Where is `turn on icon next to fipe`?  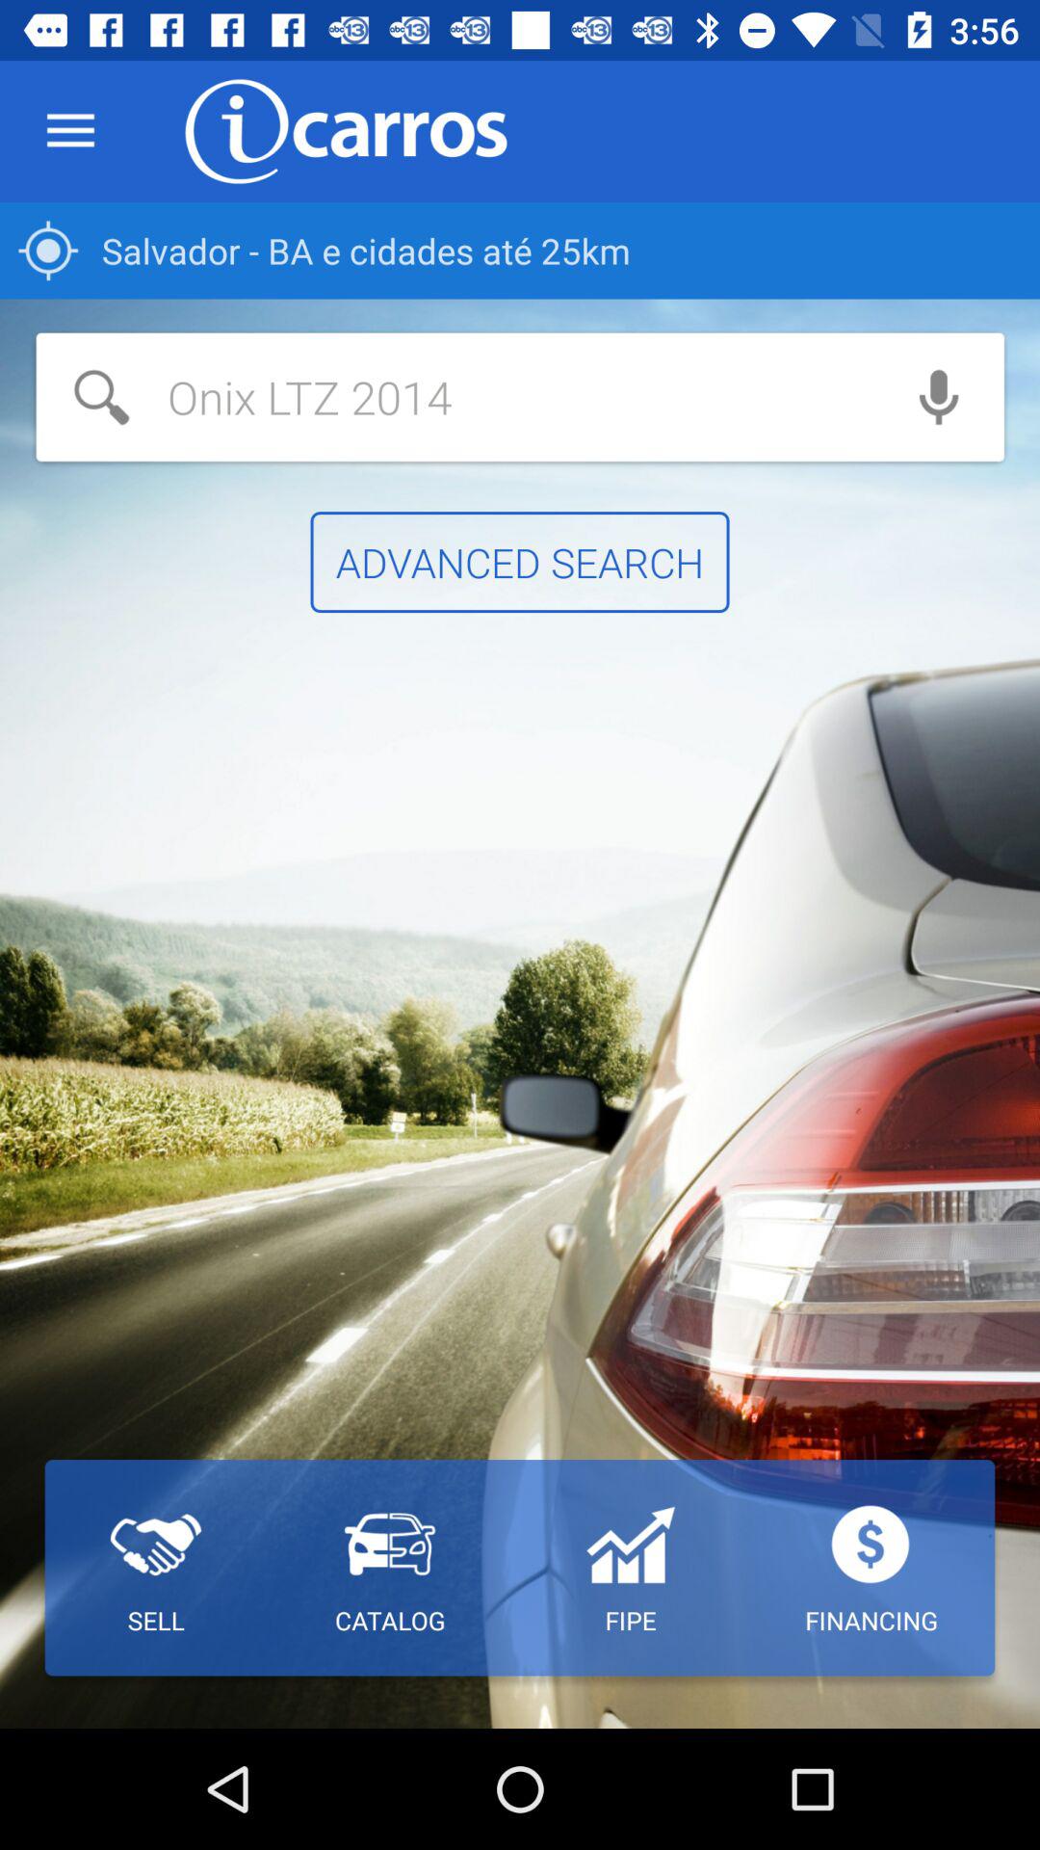 turn on icon next to fipe is located at coordinates (389, 1568).